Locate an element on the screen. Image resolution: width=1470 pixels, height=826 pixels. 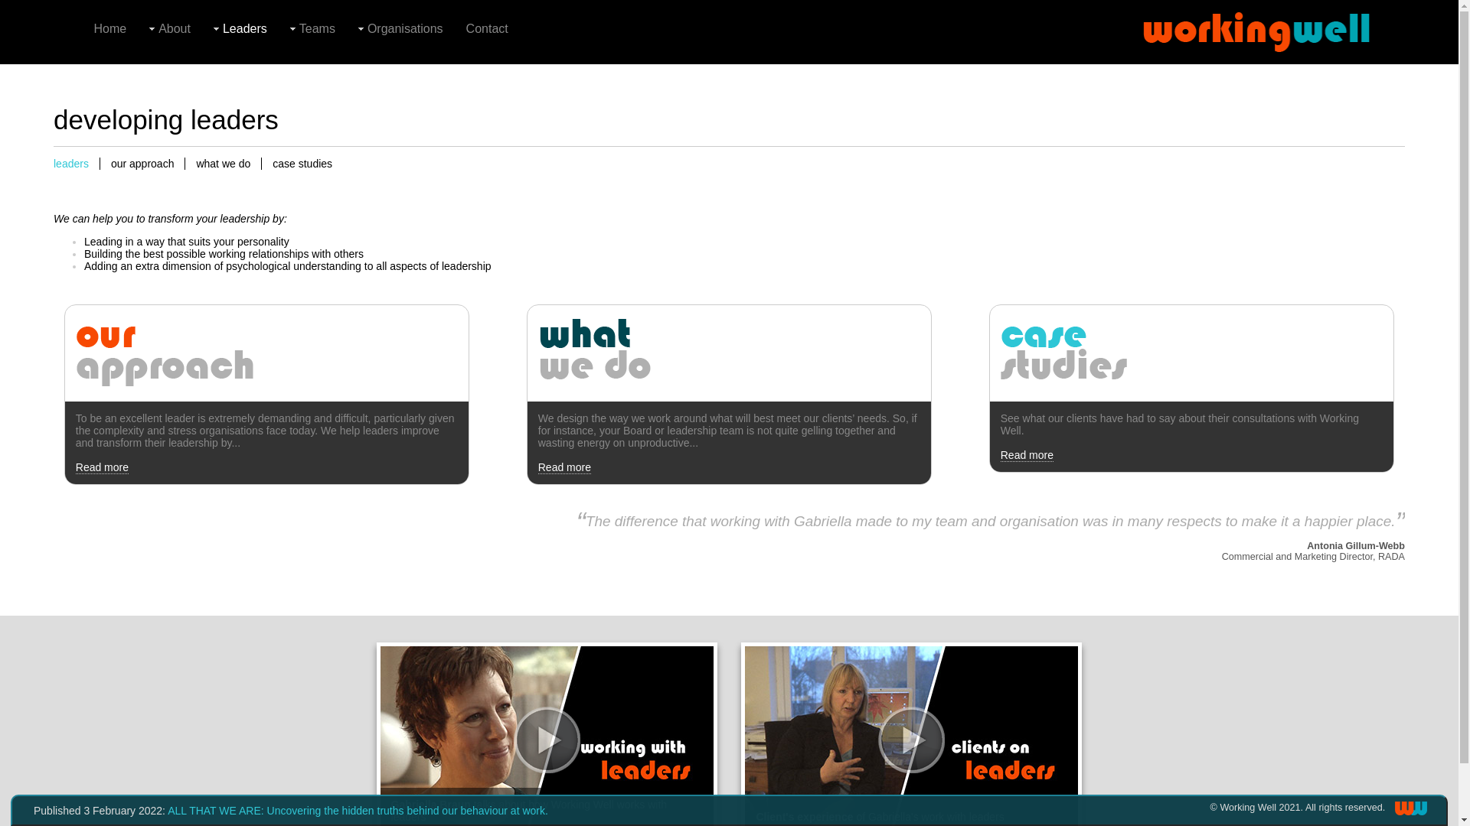
Contact is located at coordinates (487, 29).